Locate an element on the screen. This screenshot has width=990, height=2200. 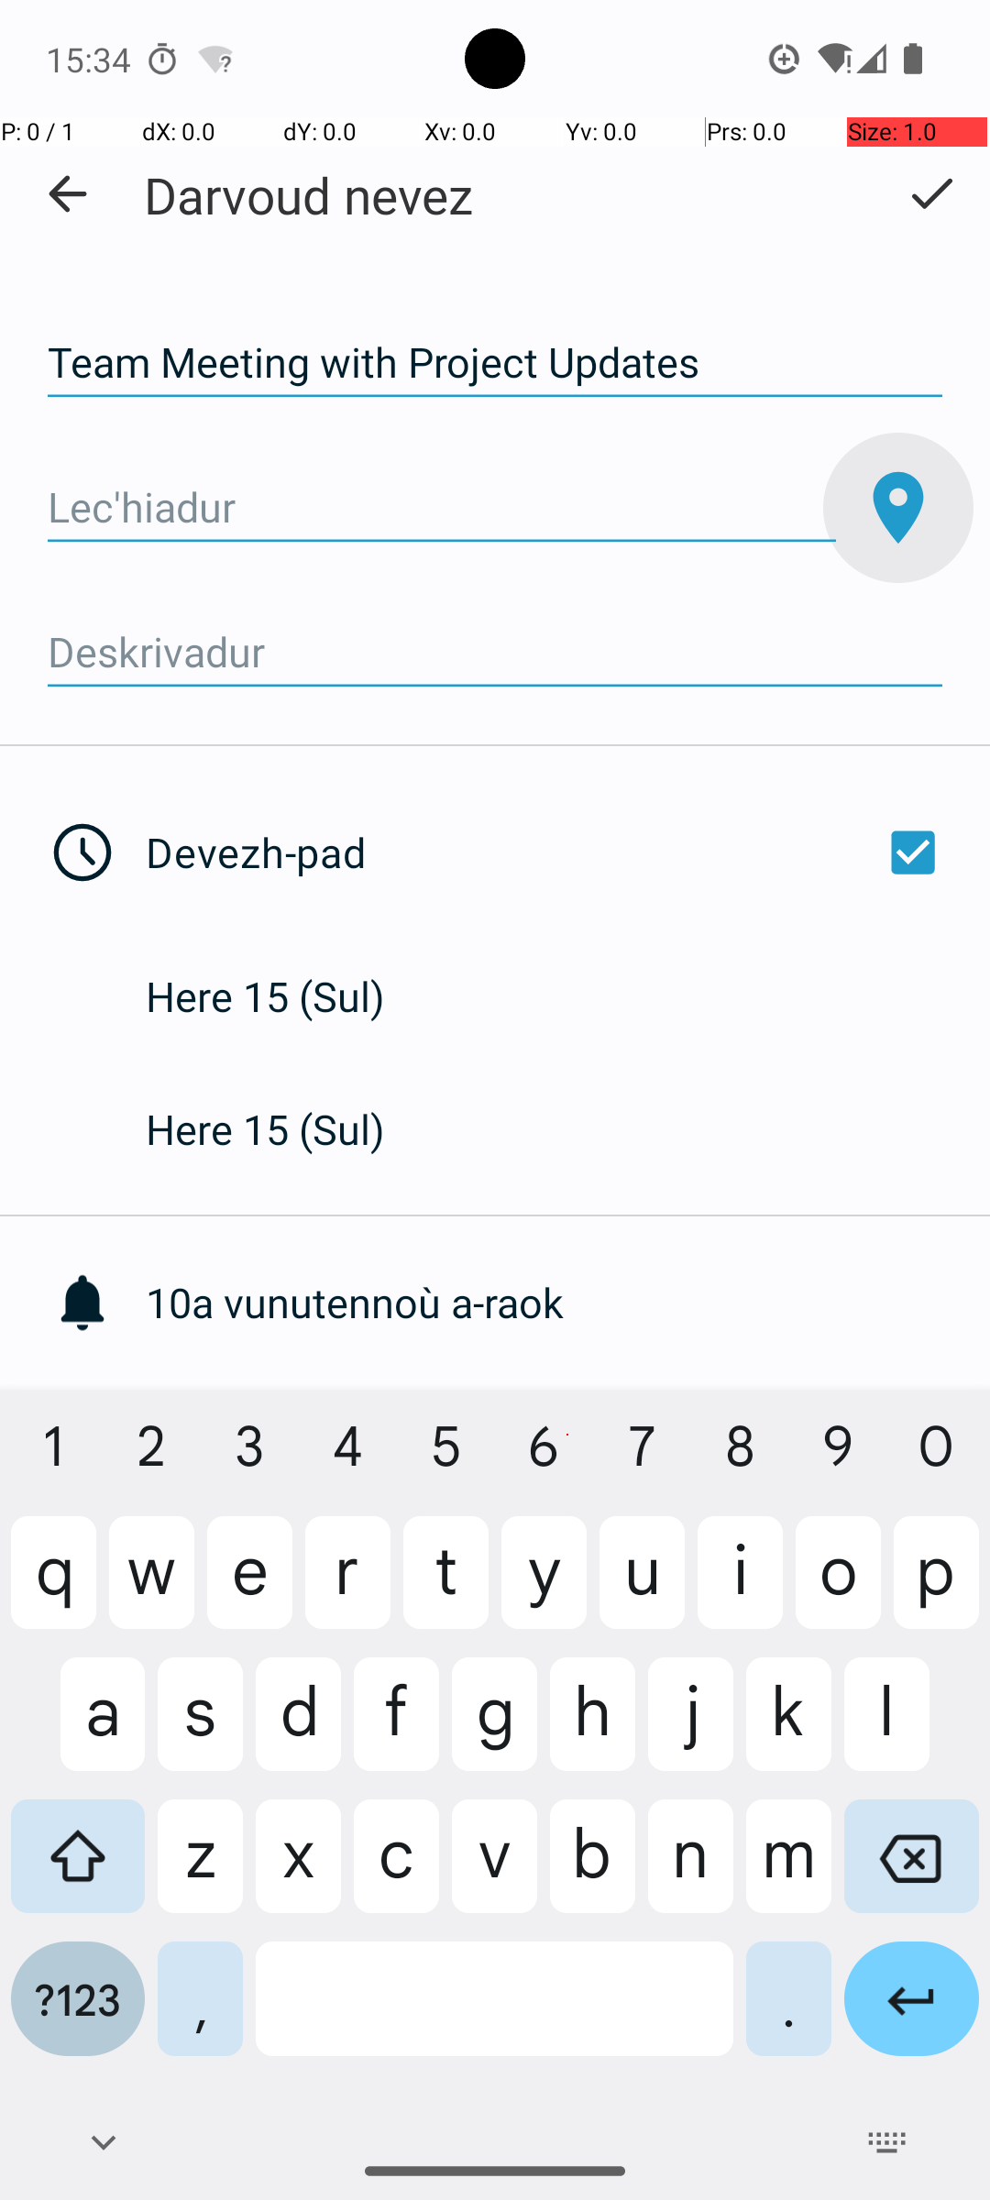
Team Meeting with Project Updates is located at coordinates (495, 363).